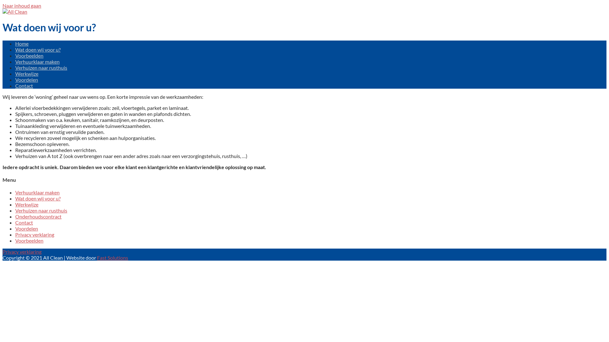  Describe the element at coordinates (27, 229) in the screenshot. I see `Voordelen` at that location.